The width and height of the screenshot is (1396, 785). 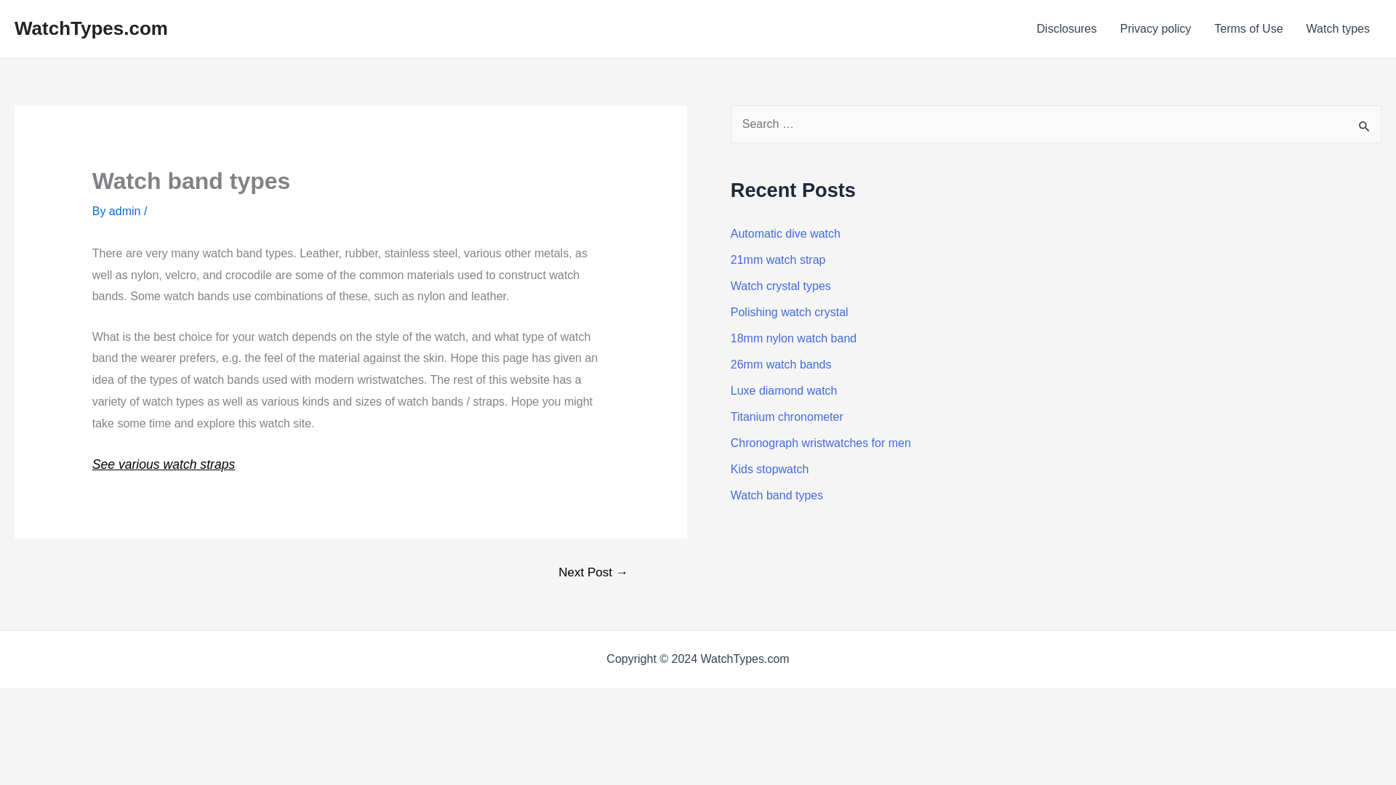 What do you see at coordinates (1338, 29) in the screenshot?
I see `Watch types` at bounding box center [1338, 29].